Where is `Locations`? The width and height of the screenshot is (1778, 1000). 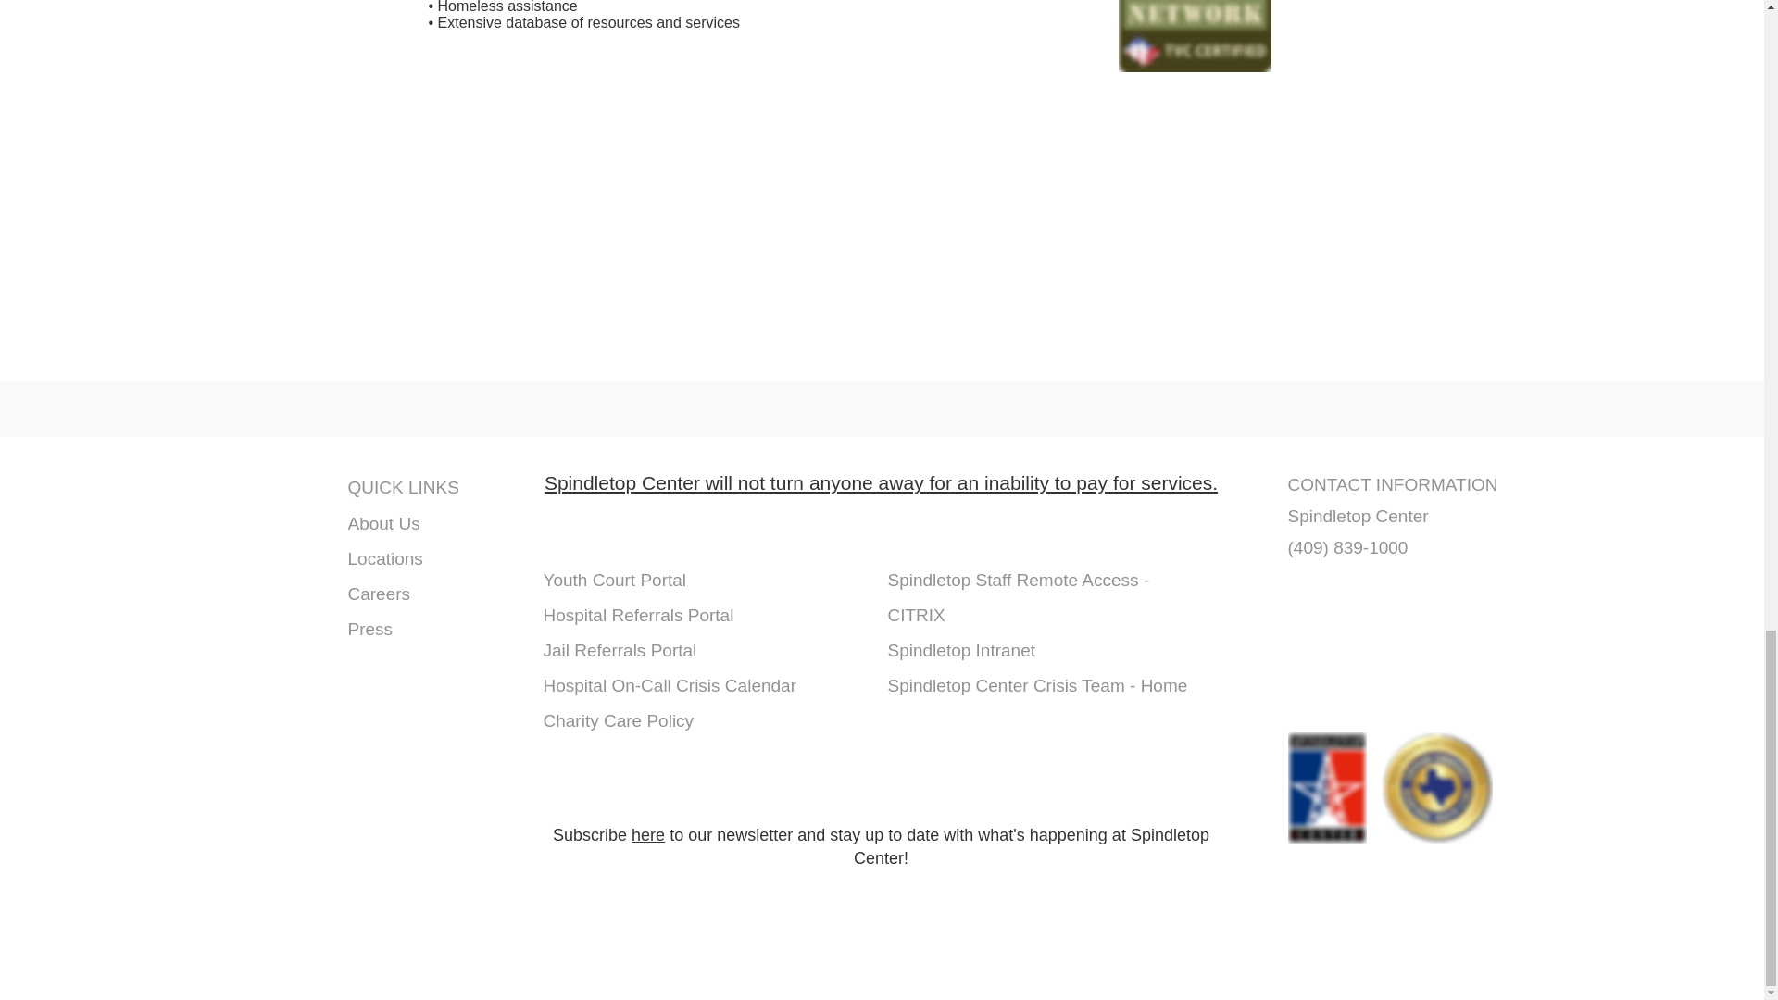 Locations is located at coordinates (436, 558).